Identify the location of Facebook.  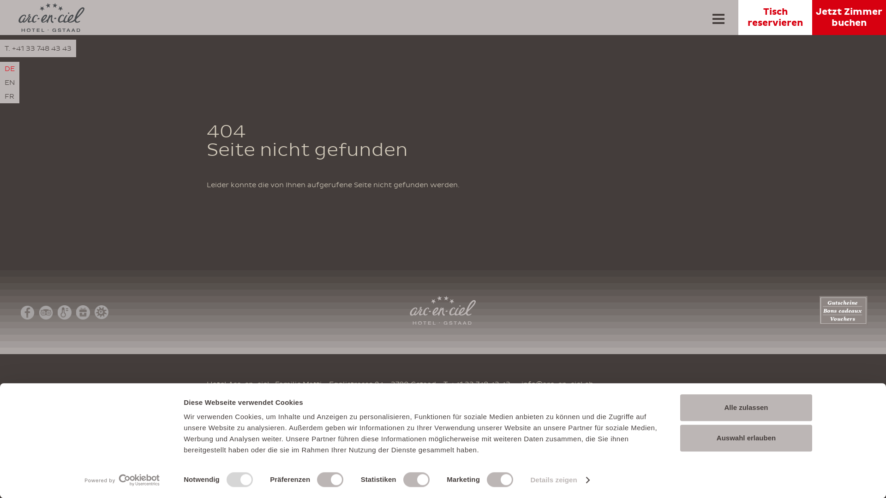
(28, 313).